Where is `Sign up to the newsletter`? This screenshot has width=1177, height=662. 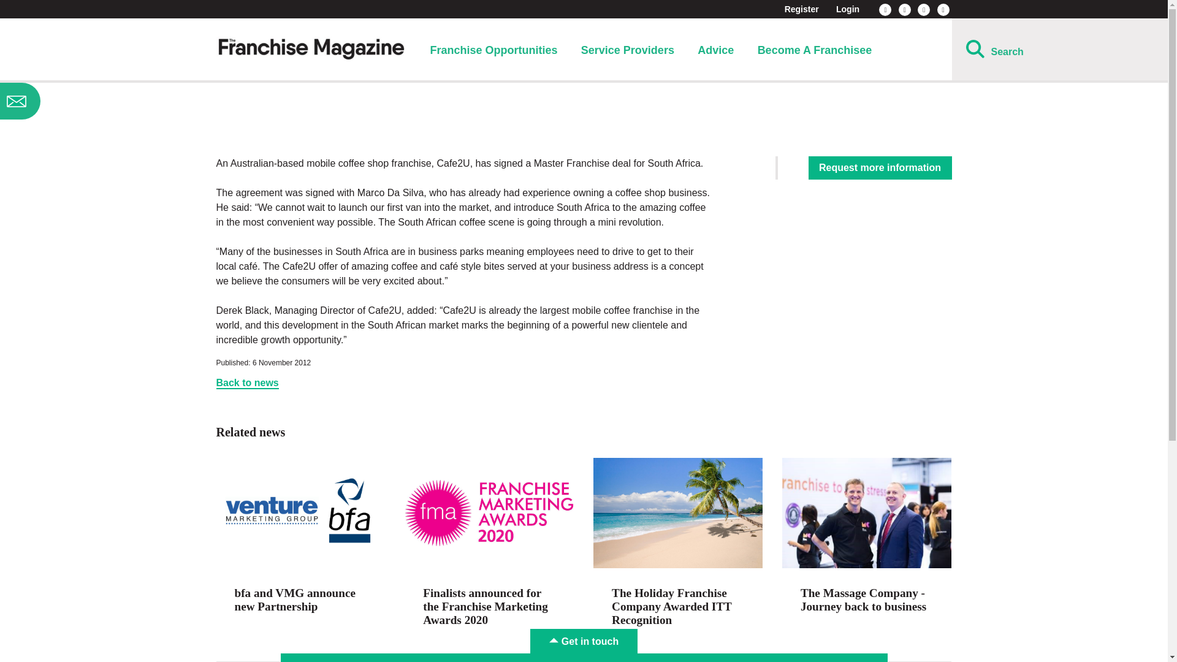
Sign up to the newsletter is located at coordinates (97, 101).